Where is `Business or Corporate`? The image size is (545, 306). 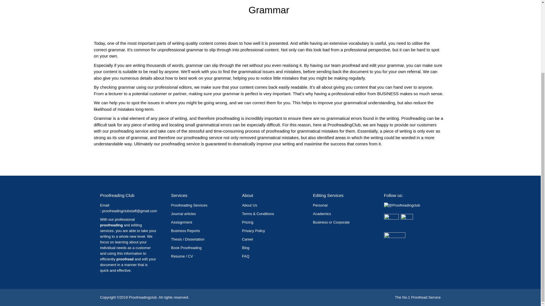 Business or Corporate is located at coordinates (331, 222).